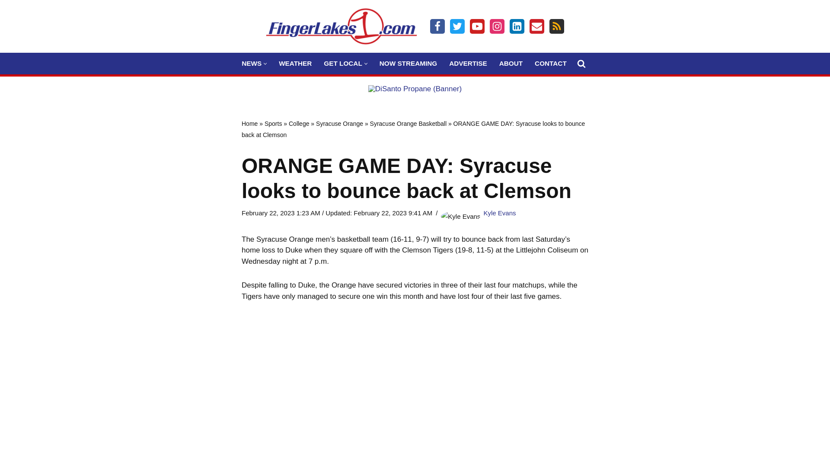  What do you see at coordinates (6, 18) in the screenshot?
I see `Skip to content` at bounding box center [6, 18].